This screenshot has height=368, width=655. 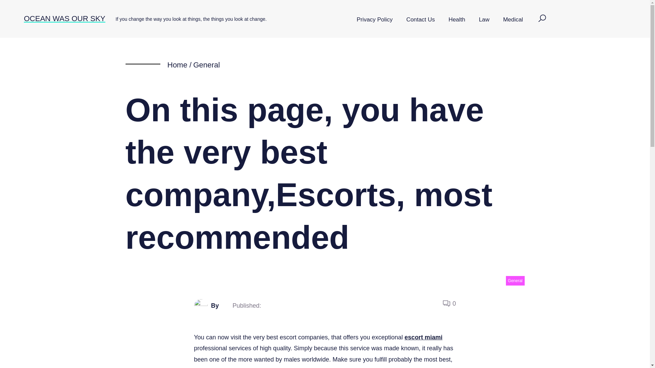 I want to click on General, so click(x=206, y=65).